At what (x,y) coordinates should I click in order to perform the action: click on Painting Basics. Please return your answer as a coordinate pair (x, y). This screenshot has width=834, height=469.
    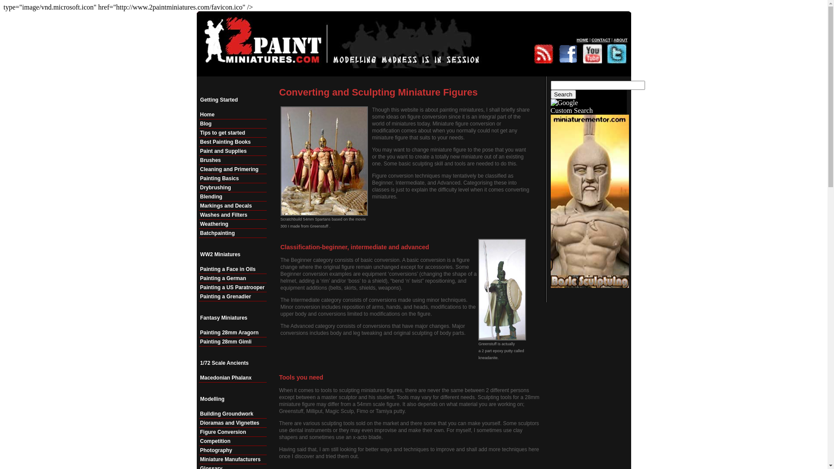
    Looking at the image, I should click on (233, 179).